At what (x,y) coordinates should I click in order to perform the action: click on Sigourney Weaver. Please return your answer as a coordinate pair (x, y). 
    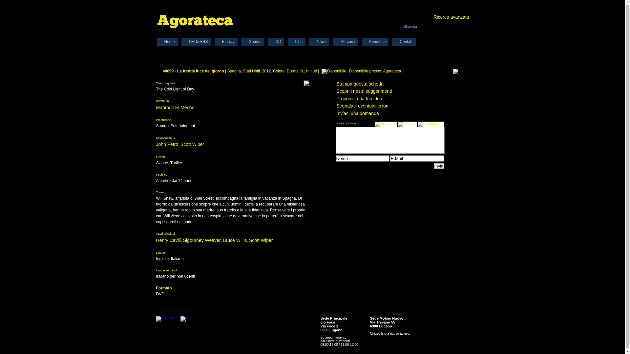
    Looking at the image, I should click on (202, 240).